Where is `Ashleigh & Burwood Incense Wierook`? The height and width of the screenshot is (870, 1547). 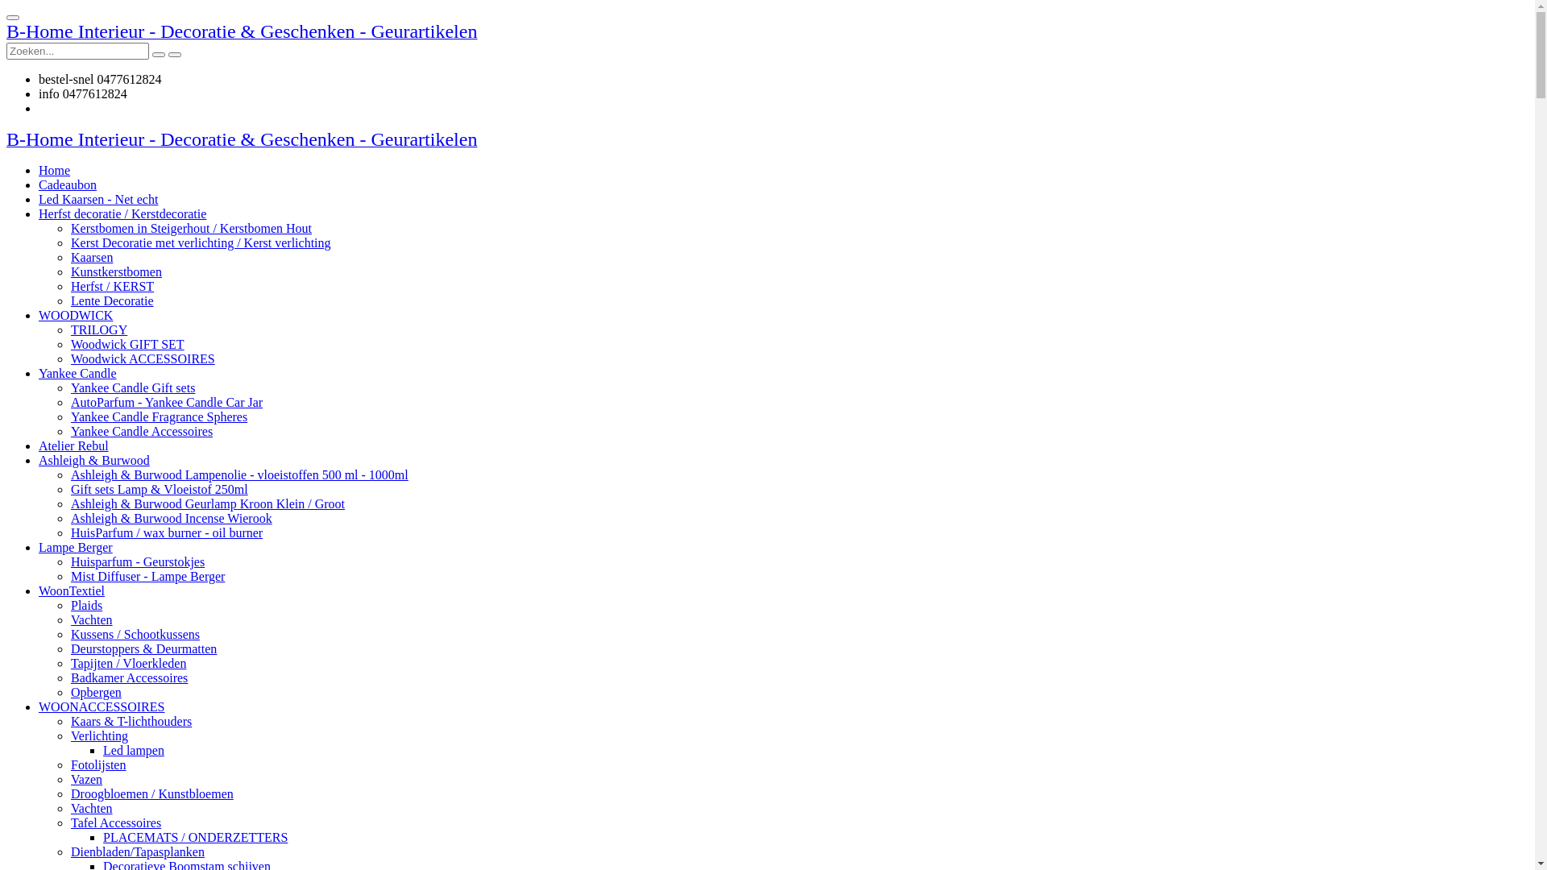 Ashleigh & Burwood Incense Wierook is located at coordinates (172, 518).